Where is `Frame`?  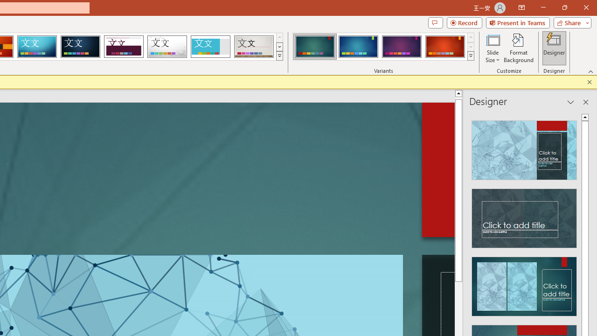 Frame is located at coordinates (210, 47).